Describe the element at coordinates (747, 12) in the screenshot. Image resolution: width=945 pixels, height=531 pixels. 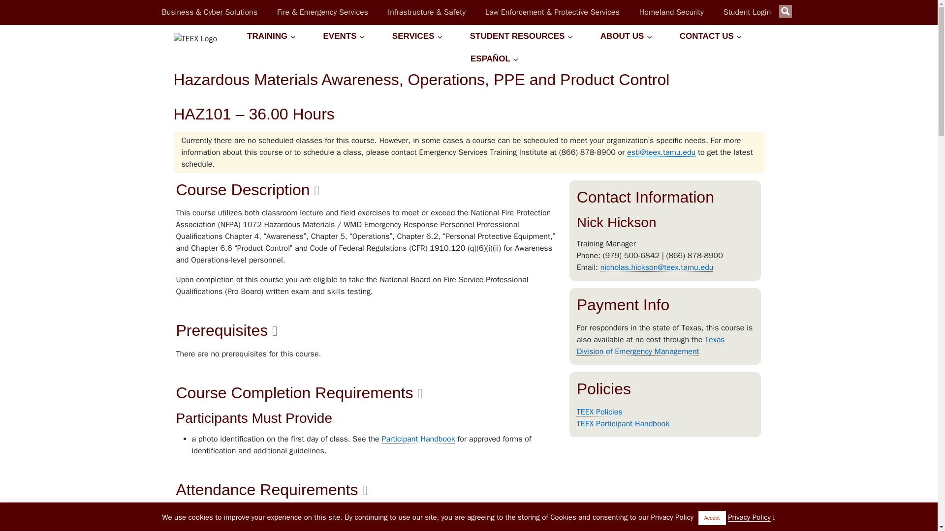
I see `Student Login` at that location.